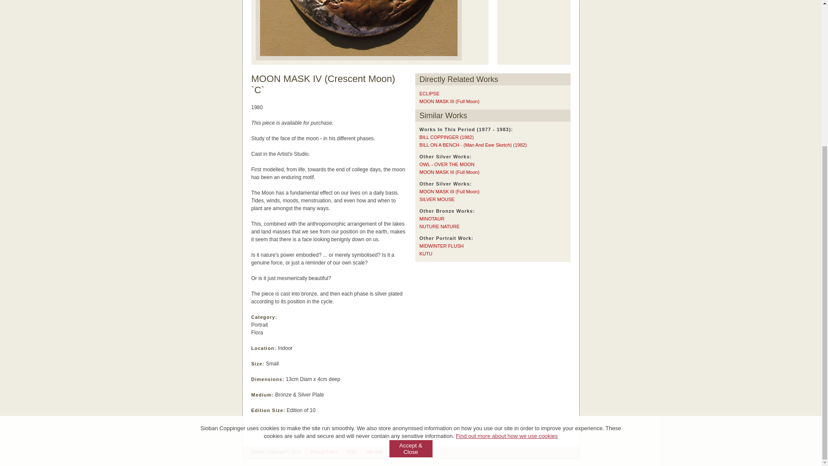 The height and width of the screenshot is (466, 828). What do you see at coordinates (436, 199) in the screenshot?
I see `SILVER MOUSE` at bounding box center [436, 199].